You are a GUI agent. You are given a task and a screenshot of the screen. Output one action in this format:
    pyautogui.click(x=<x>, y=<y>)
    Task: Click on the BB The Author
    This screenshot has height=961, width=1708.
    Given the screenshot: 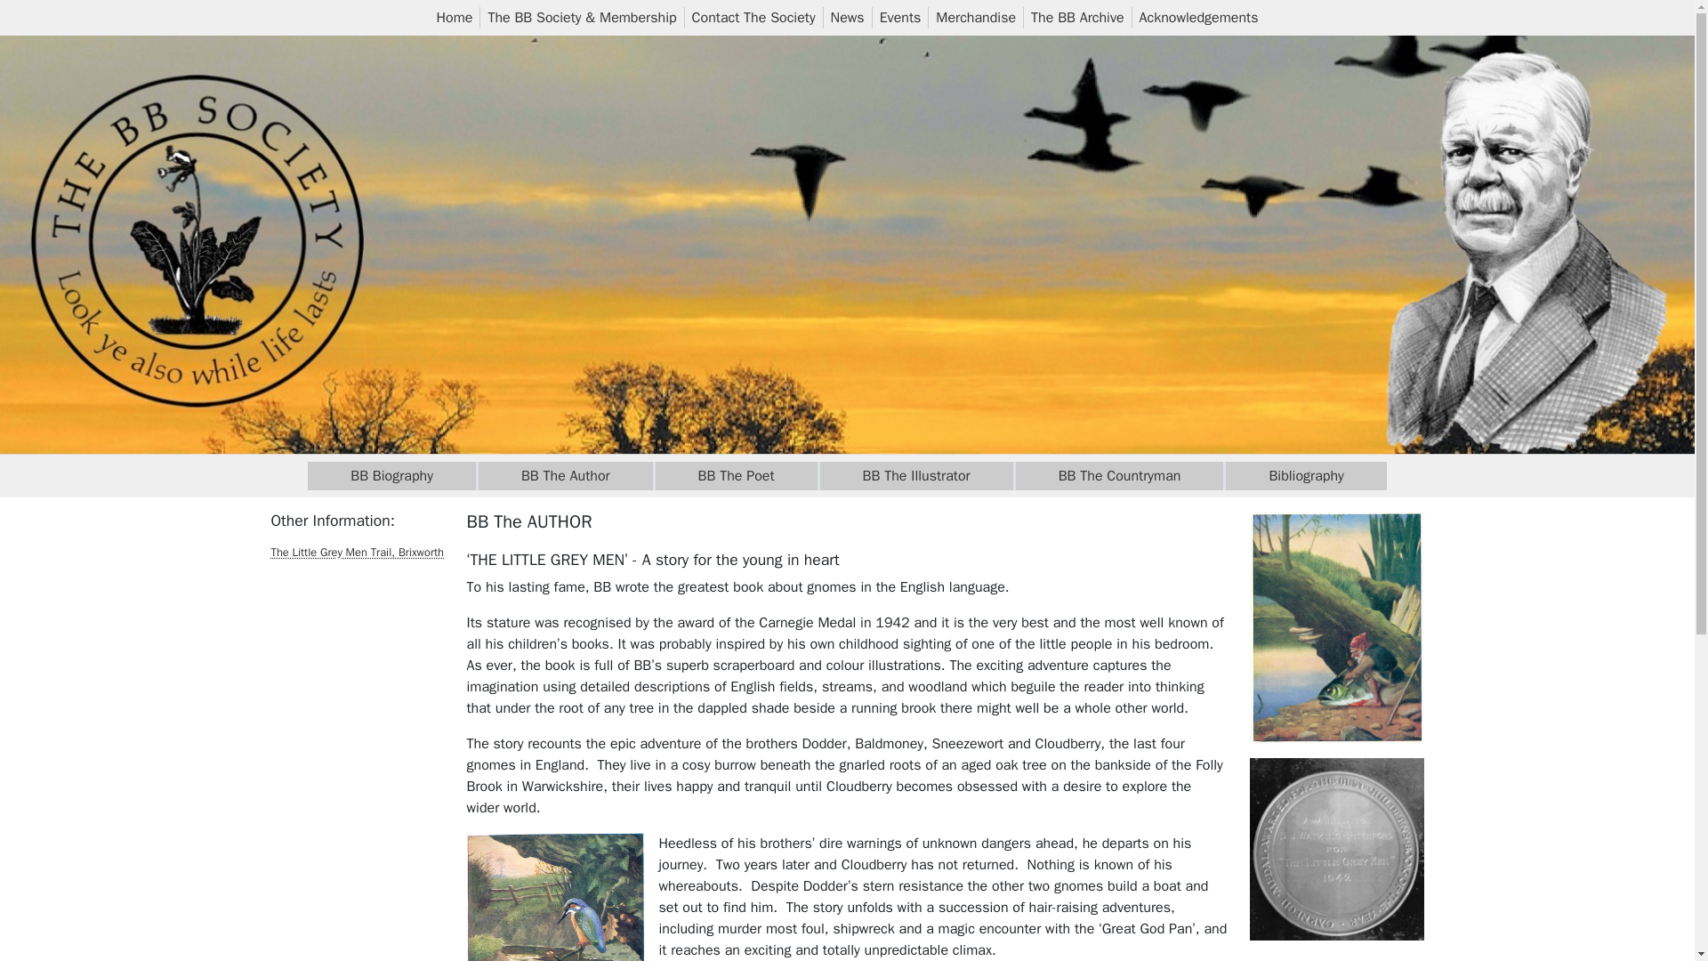 What is the action you would take?
    pyautogui.click(x=565, y=475)
    